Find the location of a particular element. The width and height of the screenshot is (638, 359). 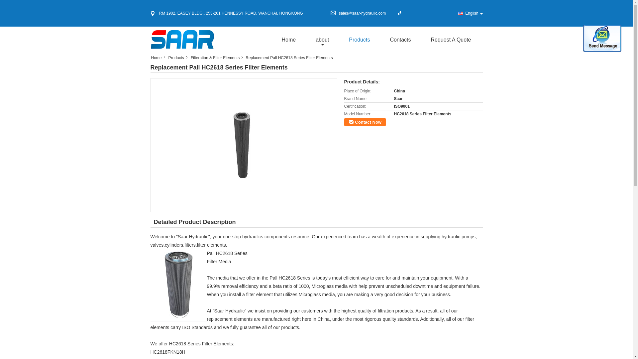

Contacts is located at coordinates (400, 40).